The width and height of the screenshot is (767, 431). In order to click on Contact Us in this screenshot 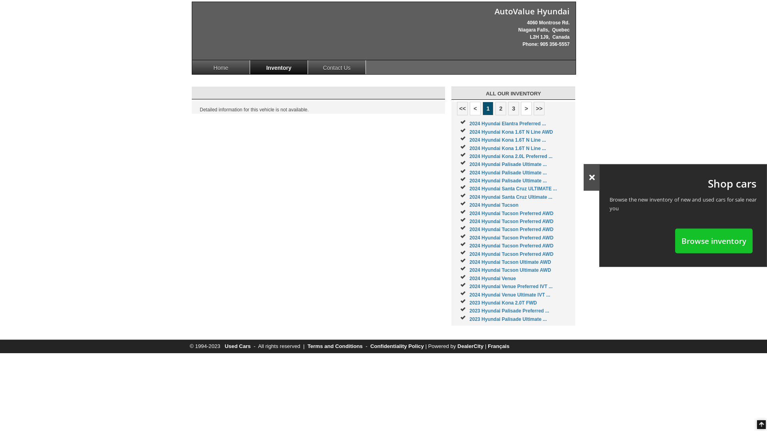, I will do `click(337, 67)`.